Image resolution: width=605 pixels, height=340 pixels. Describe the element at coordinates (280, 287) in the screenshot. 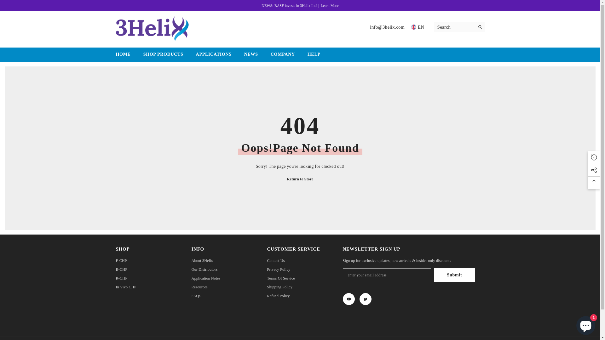

I see `Shipping Policy` at that location.